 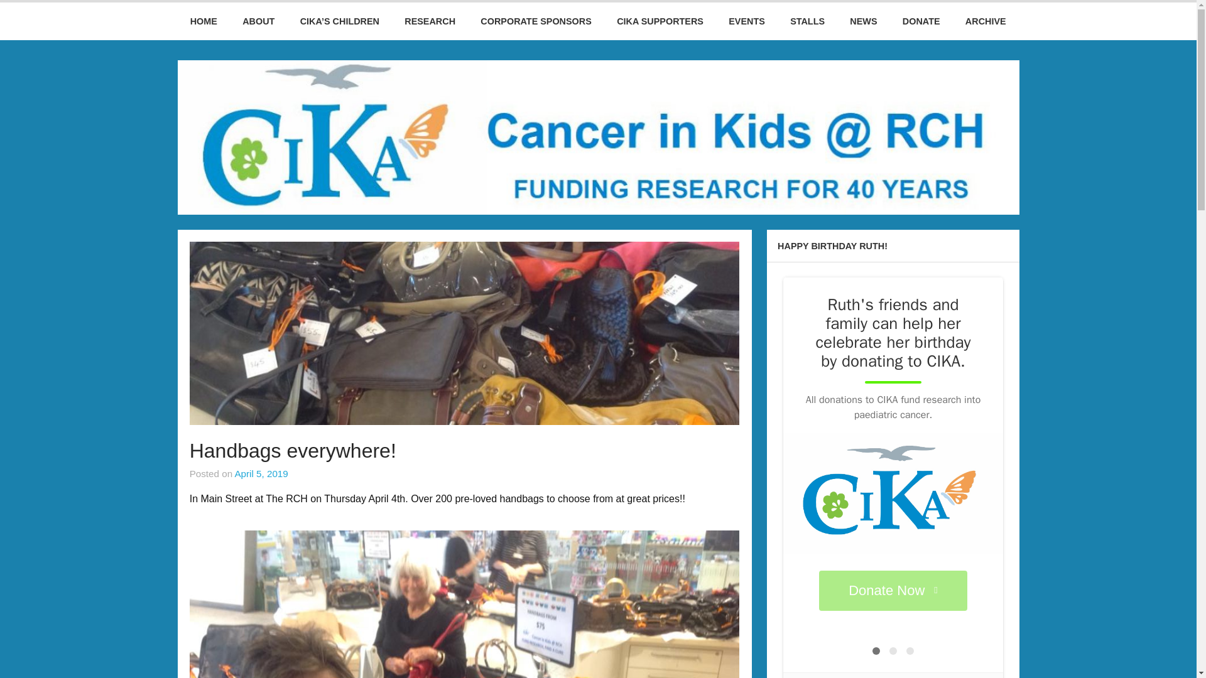 What do you see at coordinates (430, 21) in the screenshot?
I see `RESEARCH` at bounding box center [430, 21].